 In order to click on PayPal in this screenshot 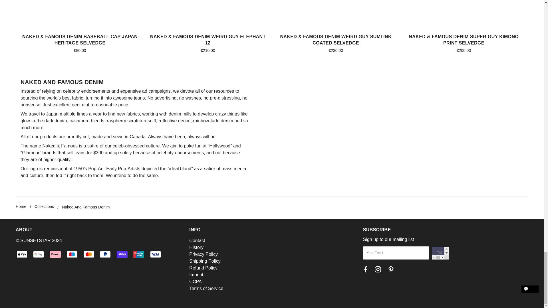, I will do `click(105, 254)`.